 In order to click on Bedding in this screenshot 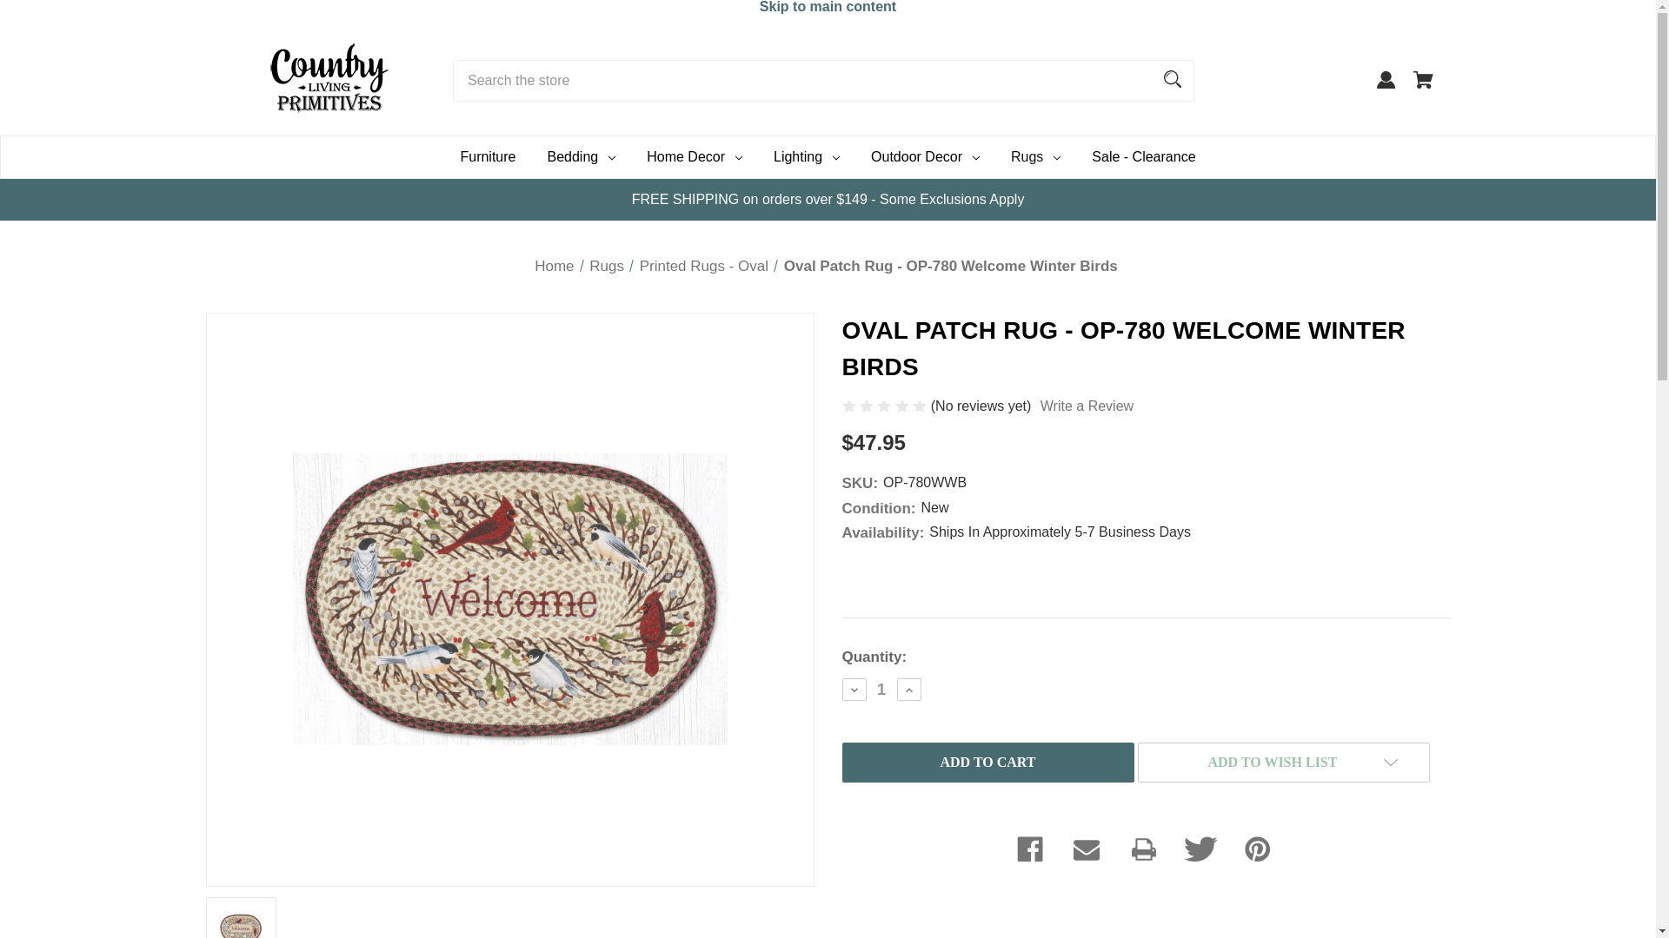, I will do `click(581, 156)`.